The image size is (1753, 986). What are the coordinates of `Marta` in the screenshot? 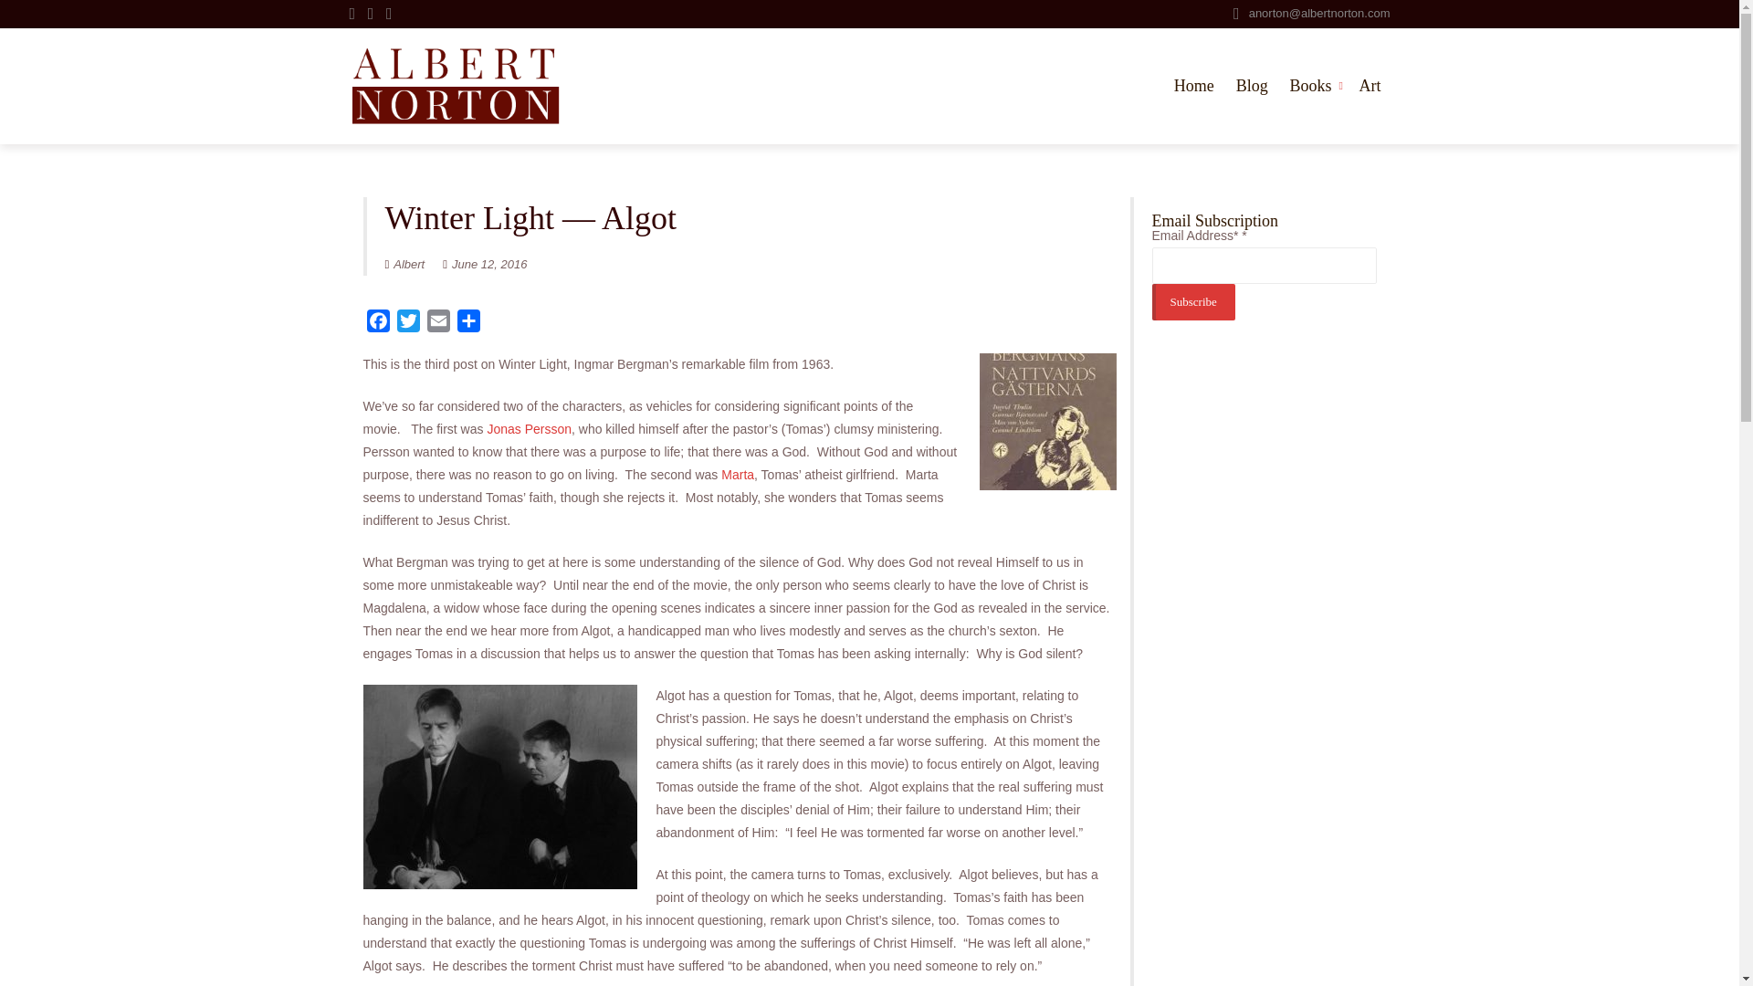 It's located at (737, 475).